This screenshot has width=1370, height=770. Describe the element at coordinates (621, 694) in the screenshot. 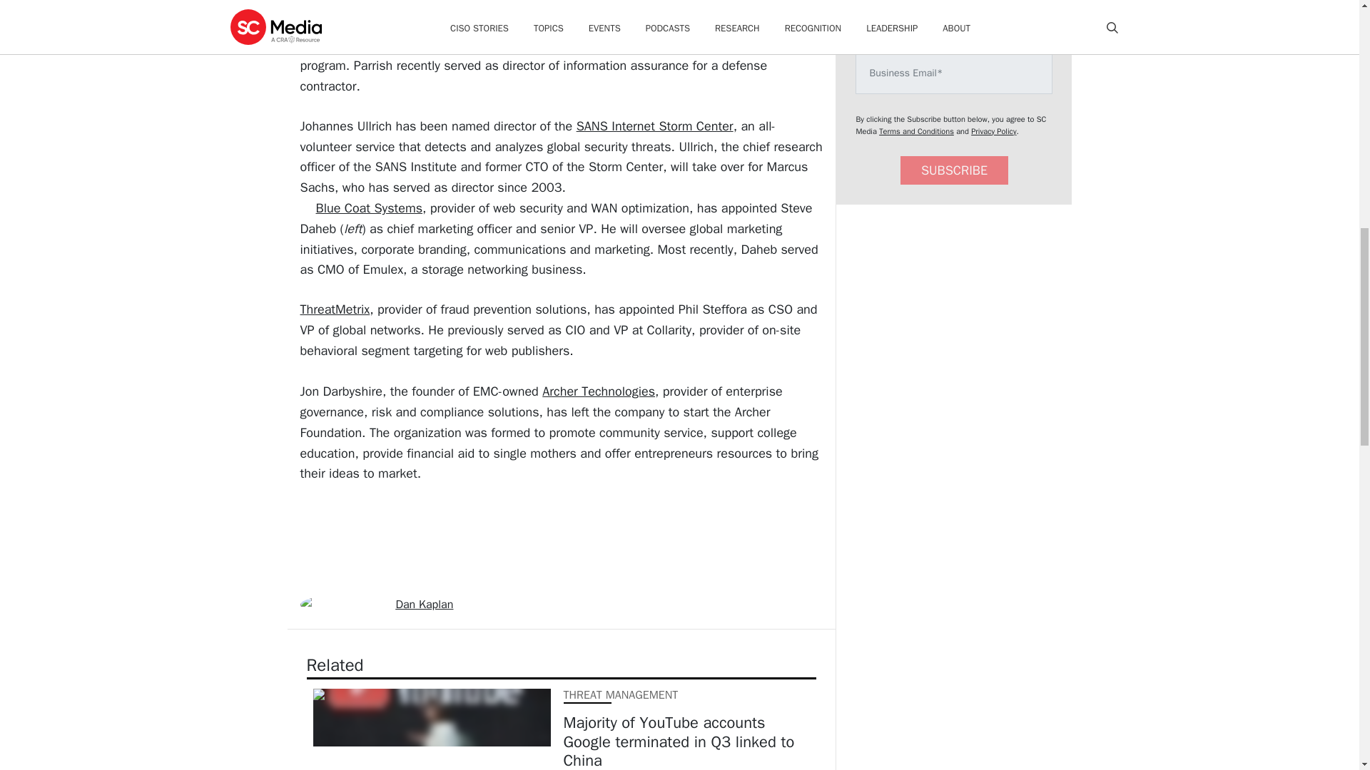

I see `THREAT MANAGEMENT` at that location.